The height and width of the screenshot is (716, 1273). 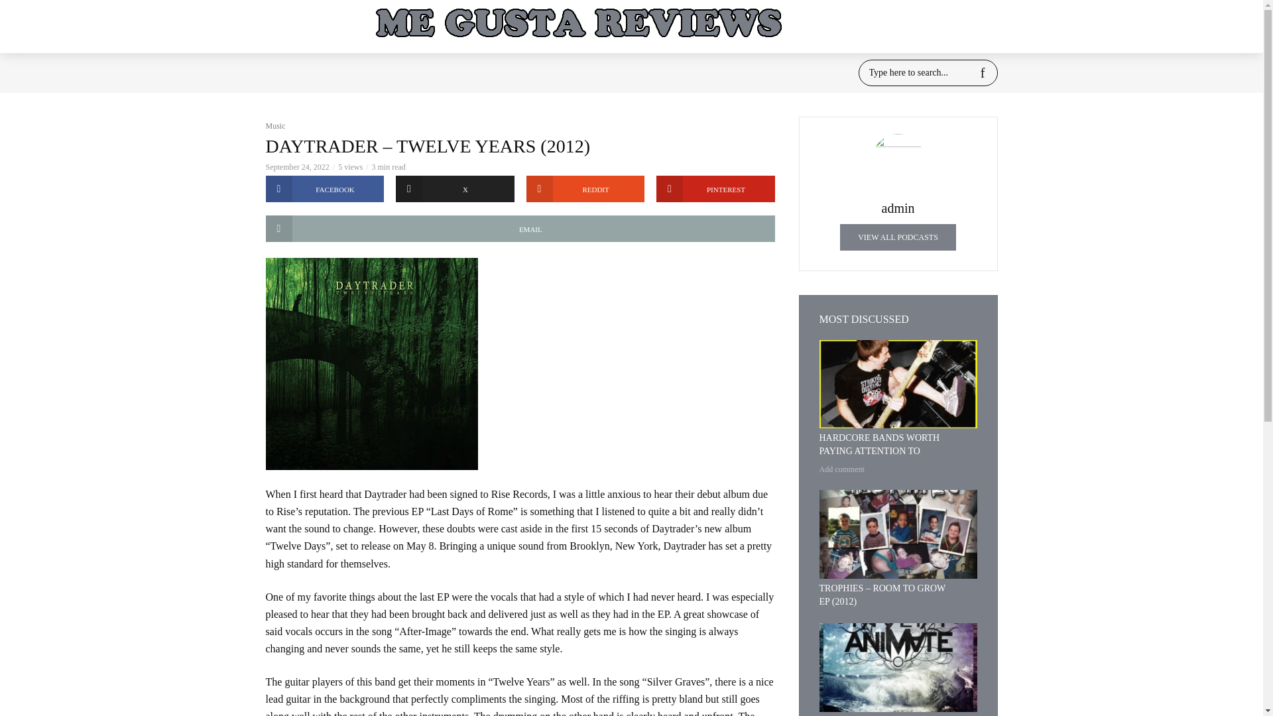 What do you see at coordinates (324, 188) in the screenshot?
I see `FACEBOOK` at bounding box center [324, 188].